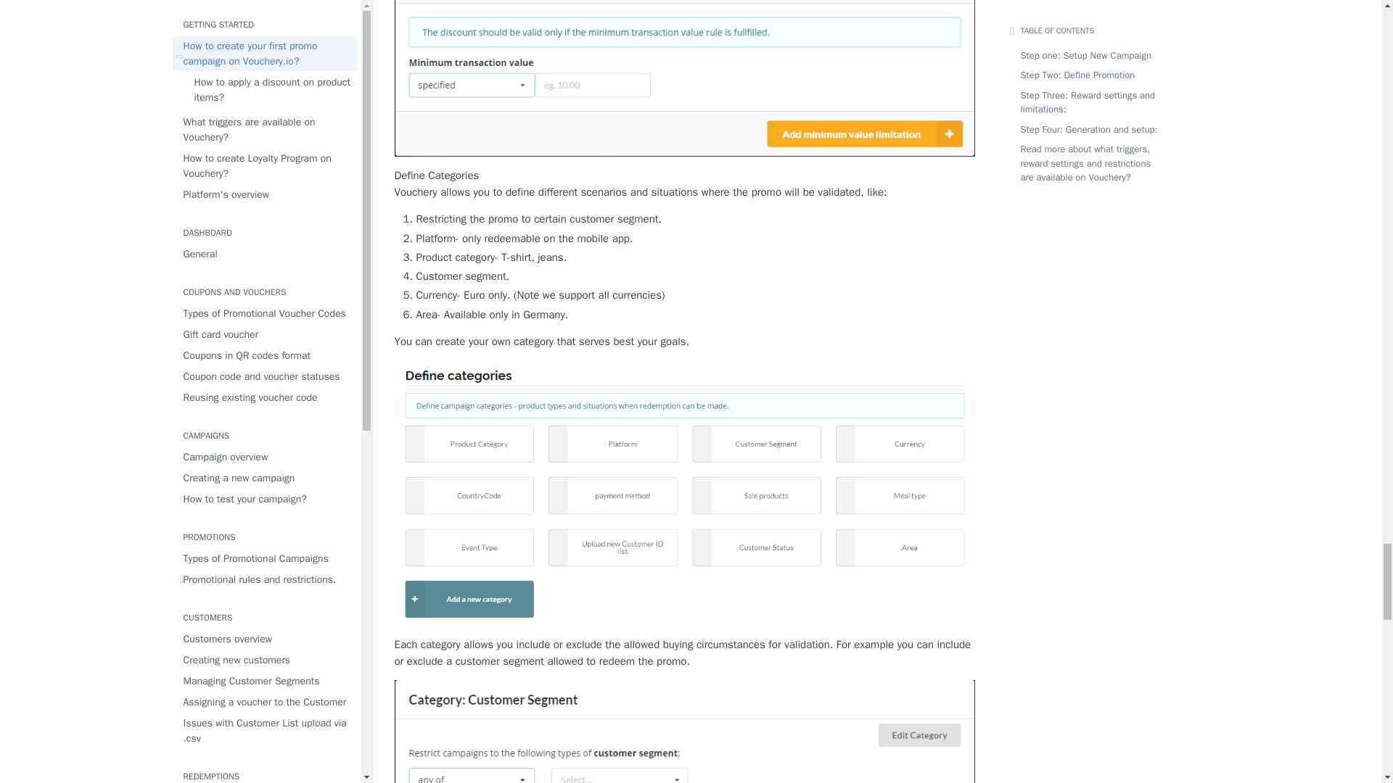 This screenshot has height=783, width=1393. Describe the element at coordinates (685, 78) in the screenshot. I see `minimum transaction value.png` at that location.